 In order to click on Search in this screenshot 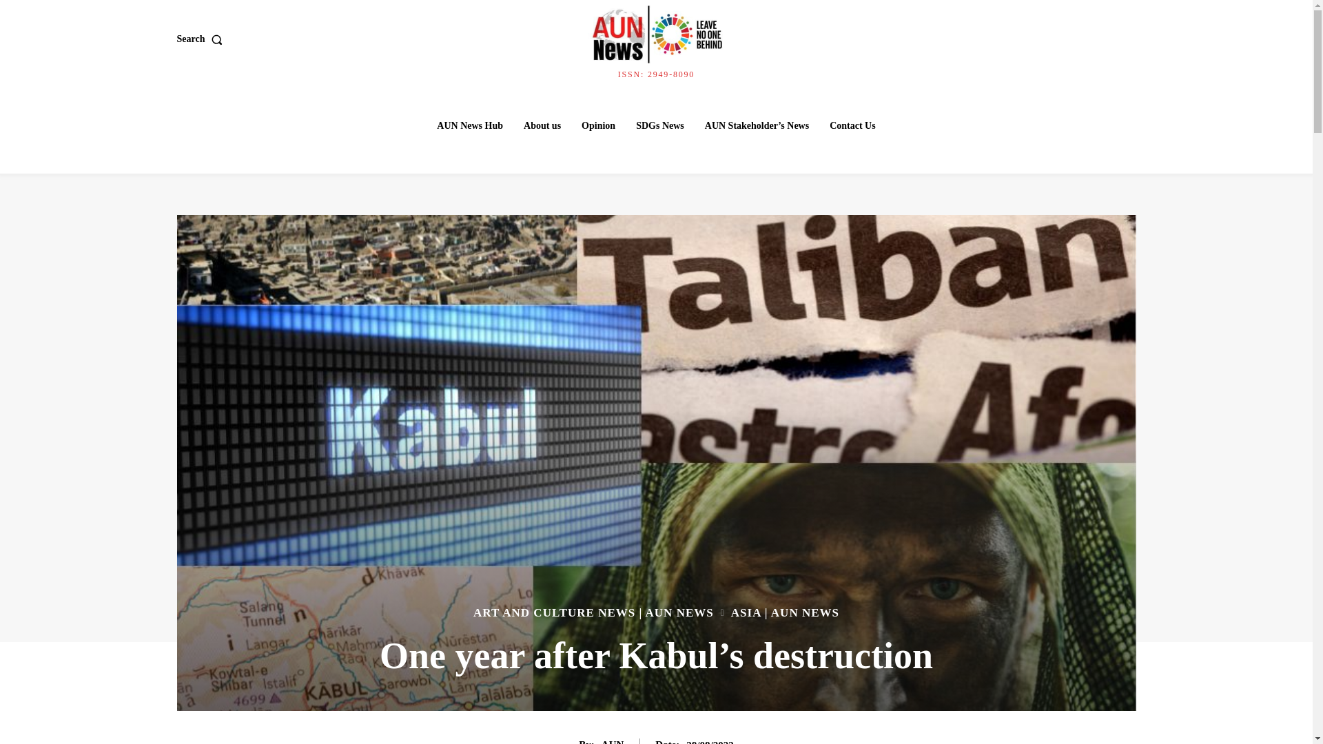, I will do `click(201, 39)`.